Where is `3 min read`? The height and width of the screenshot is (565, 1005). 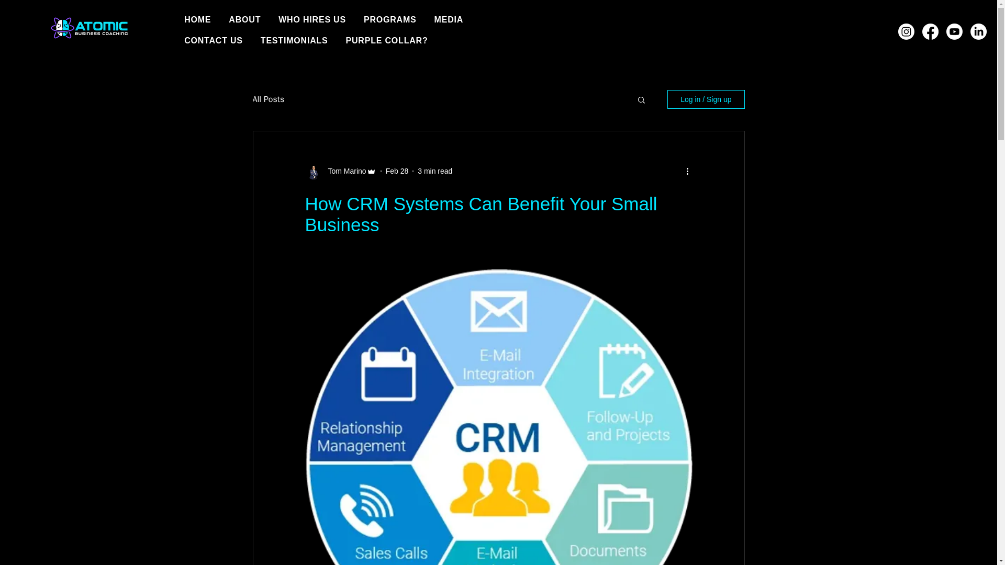
3 min read is located at coordinates (435, 170).